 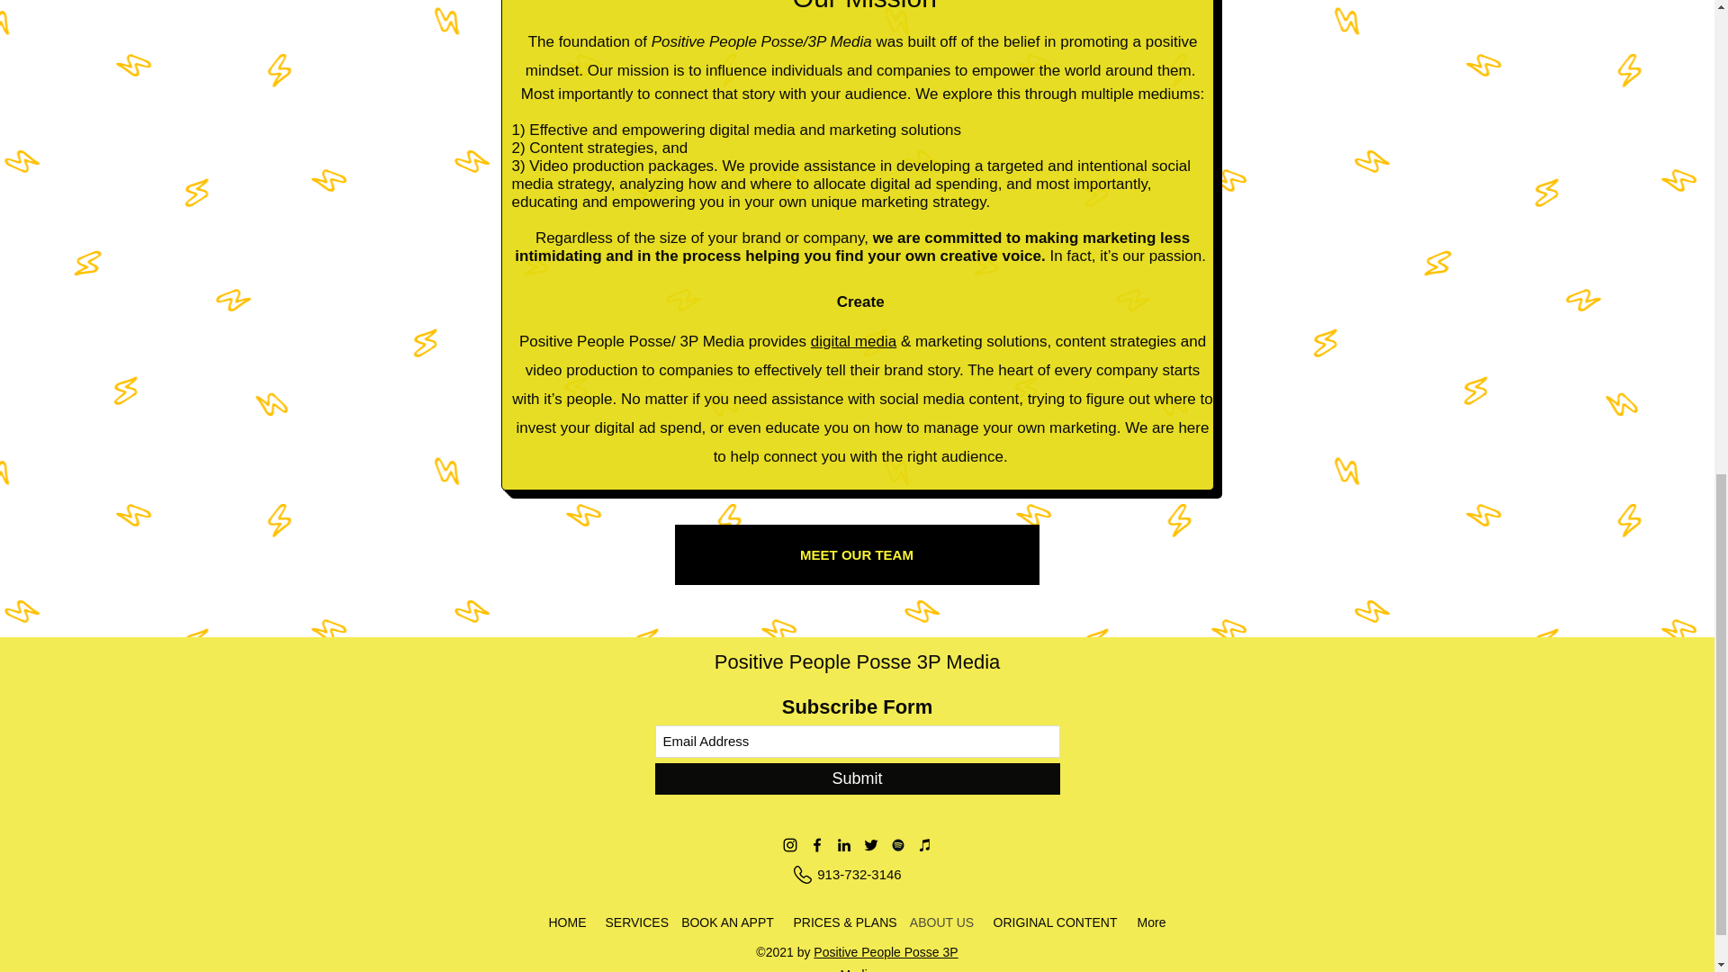 I want to click on Submit, so click(x=857, y=778).